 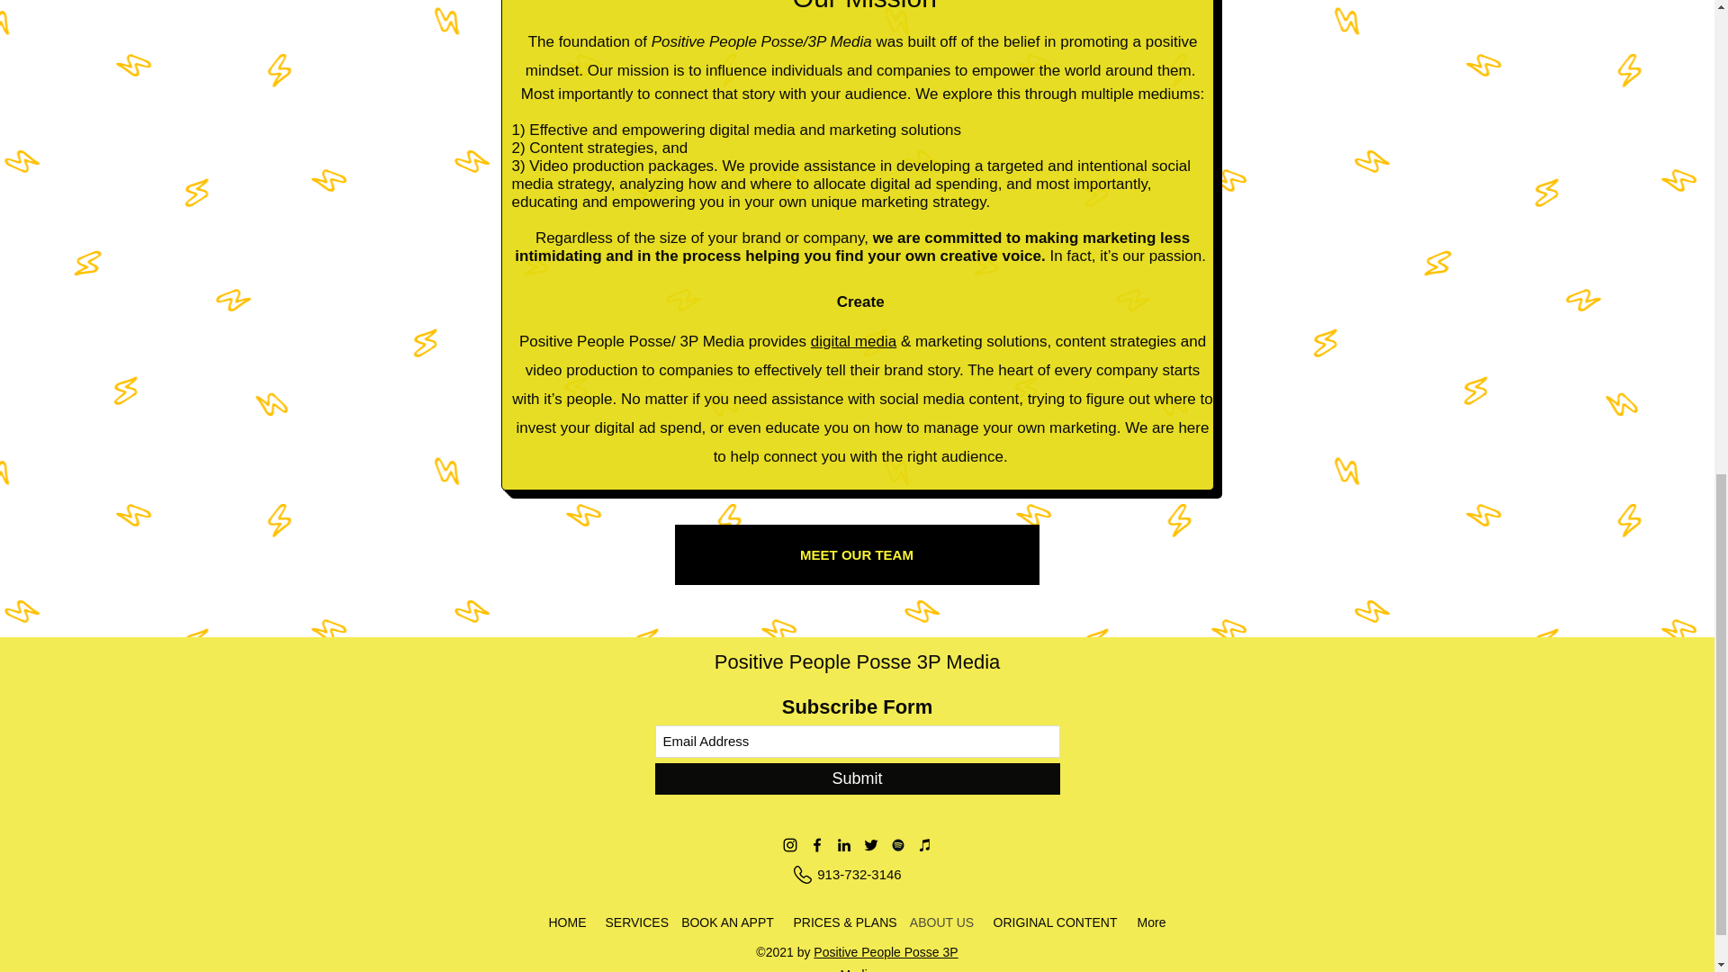 I want to click on Submit, so click(x=857, y=778).